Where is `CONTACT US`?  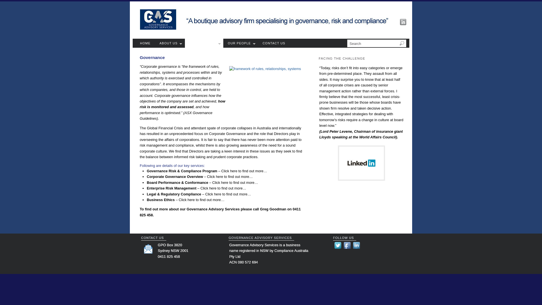
CONTACT US is located at coordinates (274, 43).